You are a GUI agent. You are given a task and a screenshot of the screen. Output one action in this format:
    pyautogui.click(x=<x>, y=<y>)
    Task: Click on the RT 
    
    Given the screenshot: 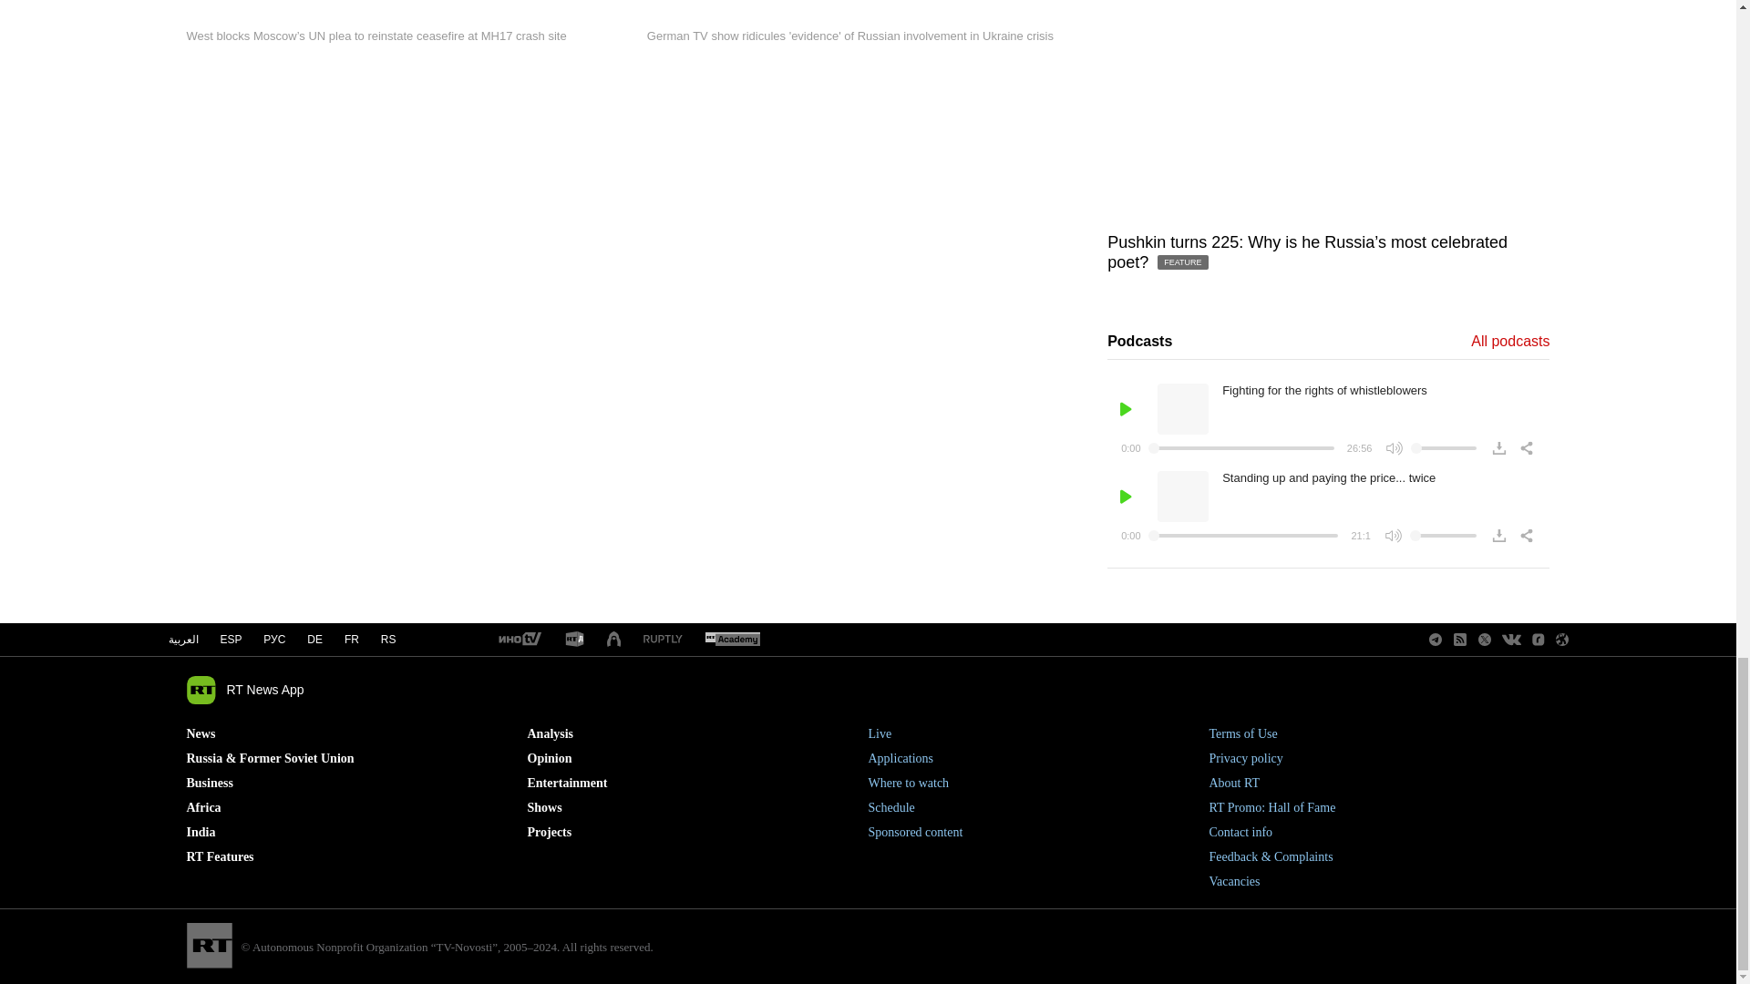 What is the action you would take?
    pyautogui.click(x=663, y=640)
    